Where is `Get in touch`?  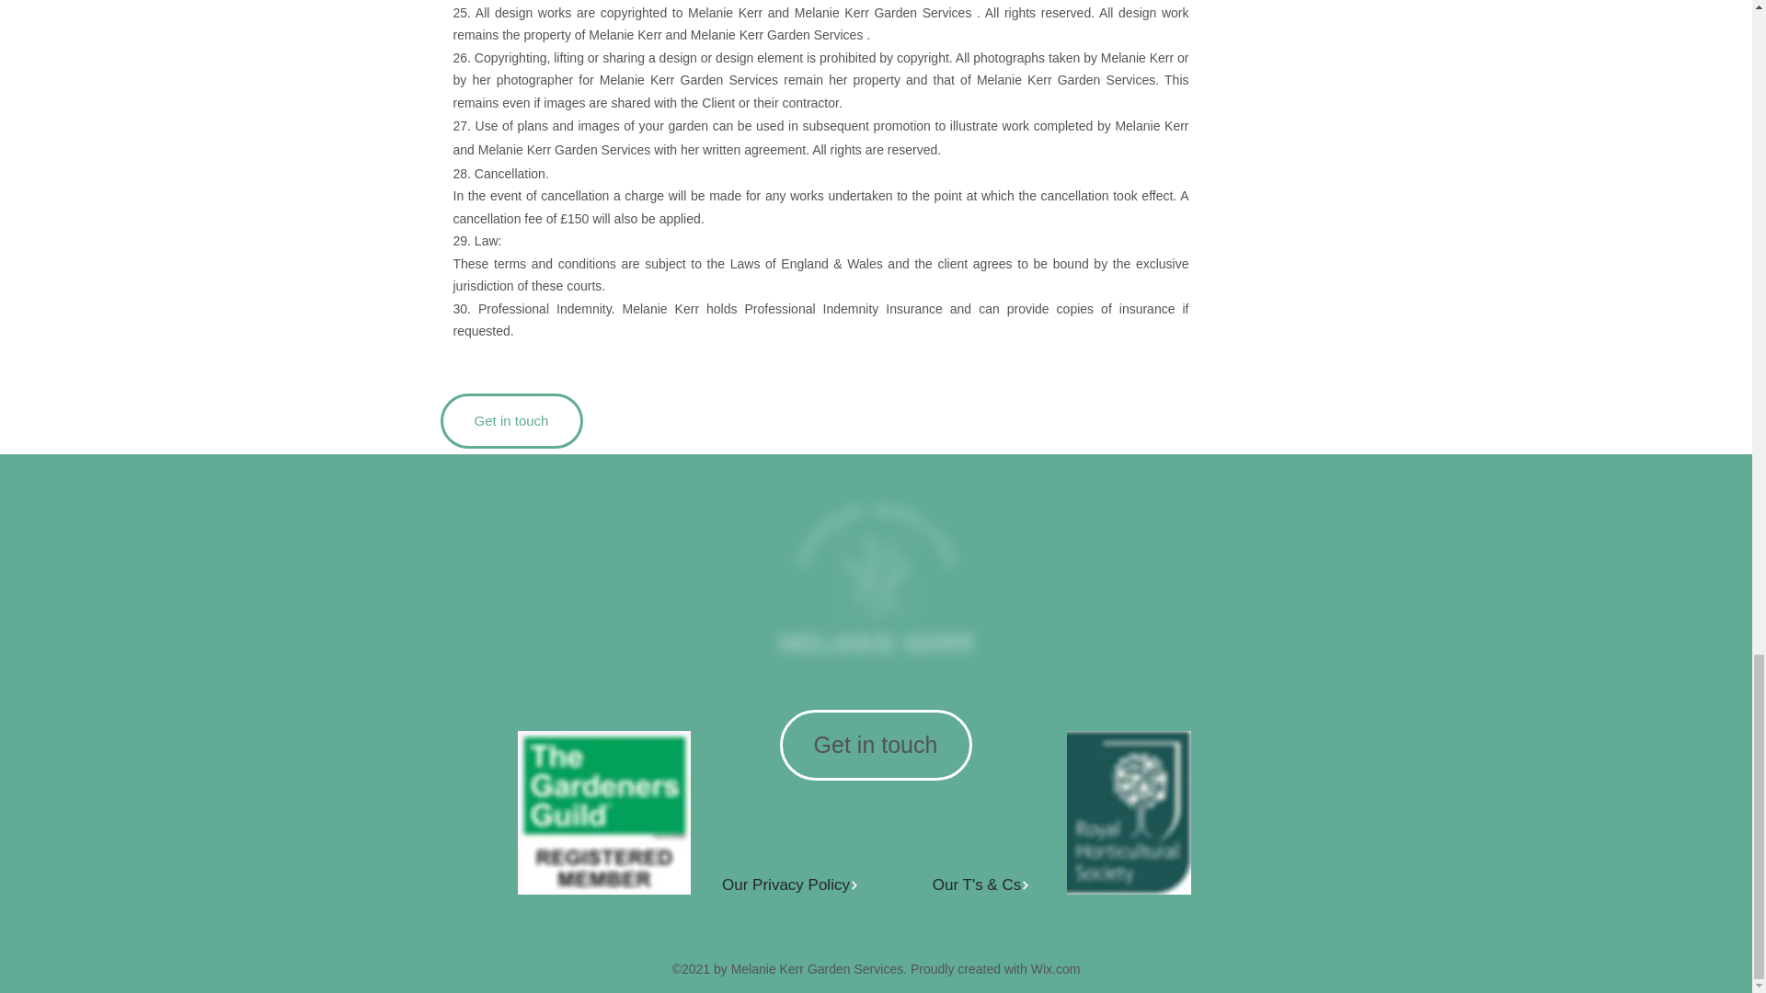
Get in touch is located at coordinates (876, 745).